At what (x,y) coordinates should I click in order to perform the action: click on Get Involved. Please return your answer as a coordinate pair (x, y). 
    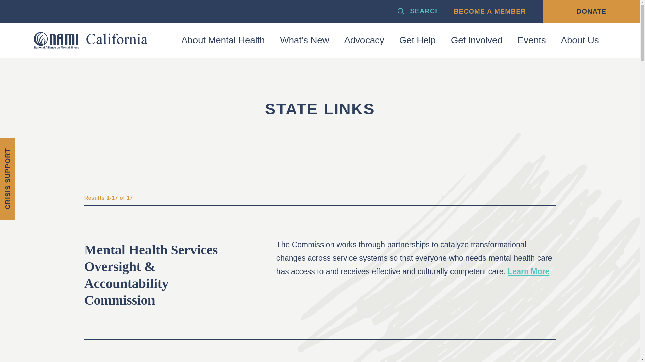
    Looking at the image, I should click on (476, 40).